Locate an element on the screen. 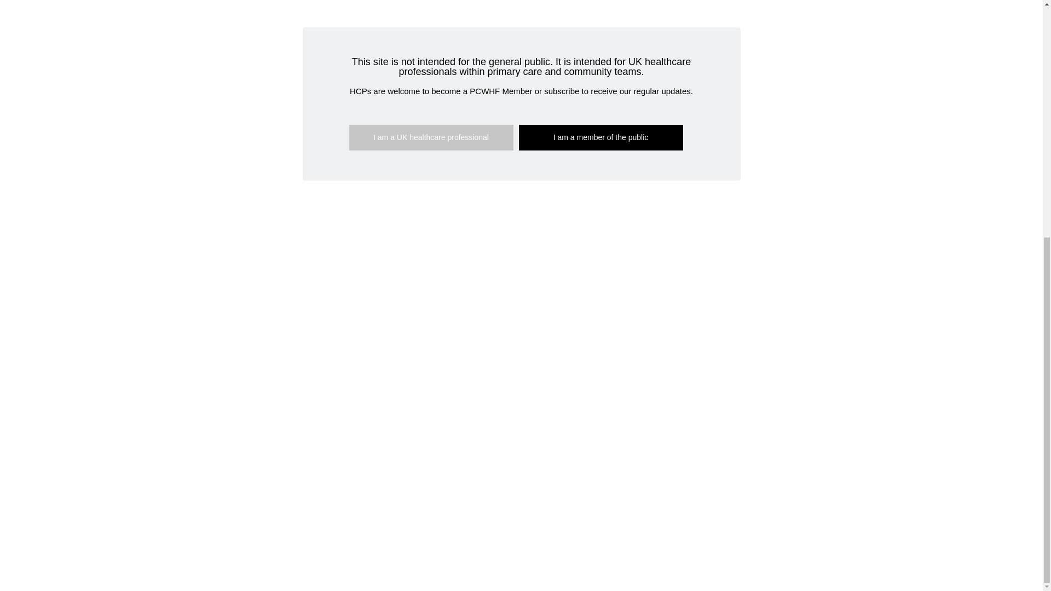  Follow on Facebook is located at coordinates (691, 486).